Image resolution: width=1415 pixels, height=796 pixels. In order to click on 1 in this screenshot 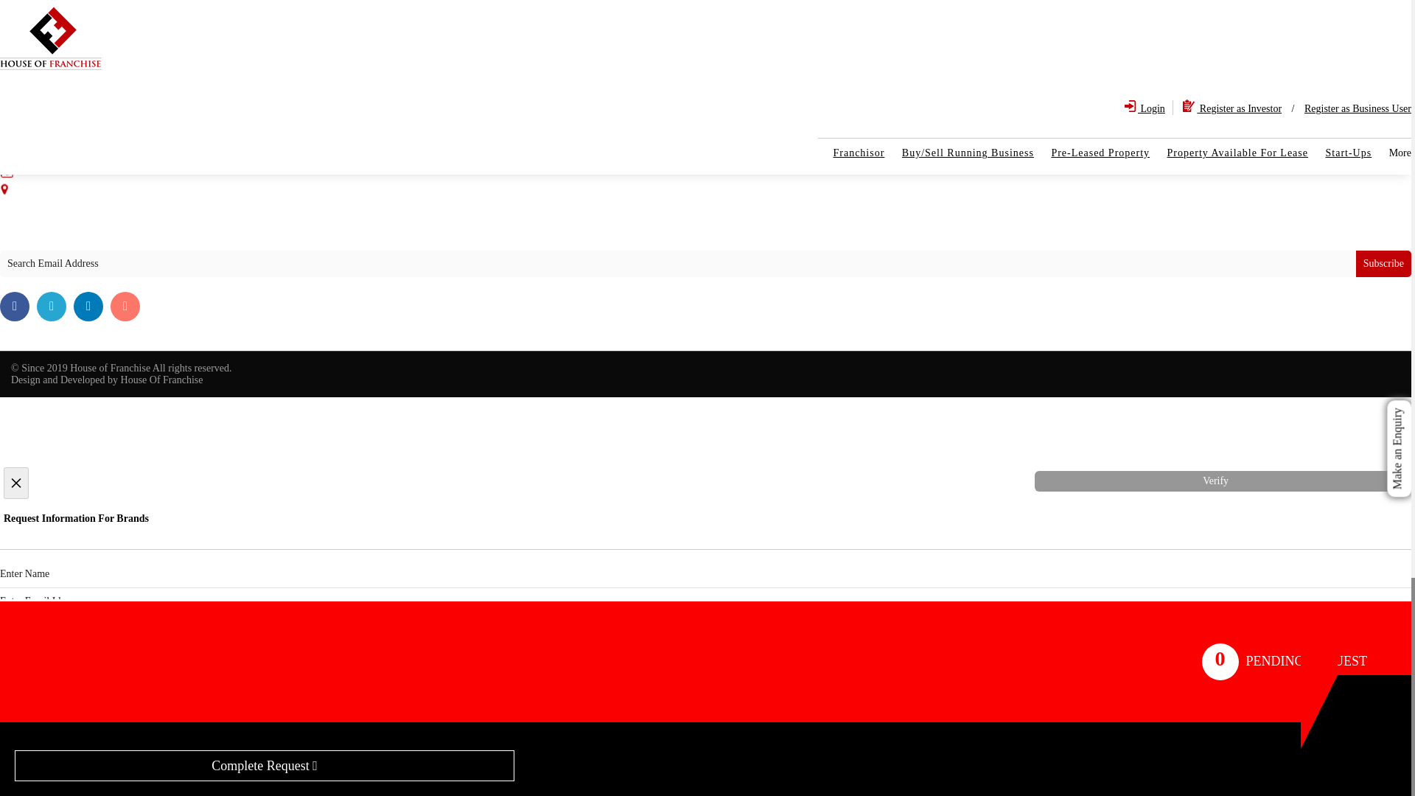, I will do `click(71, 736)`.